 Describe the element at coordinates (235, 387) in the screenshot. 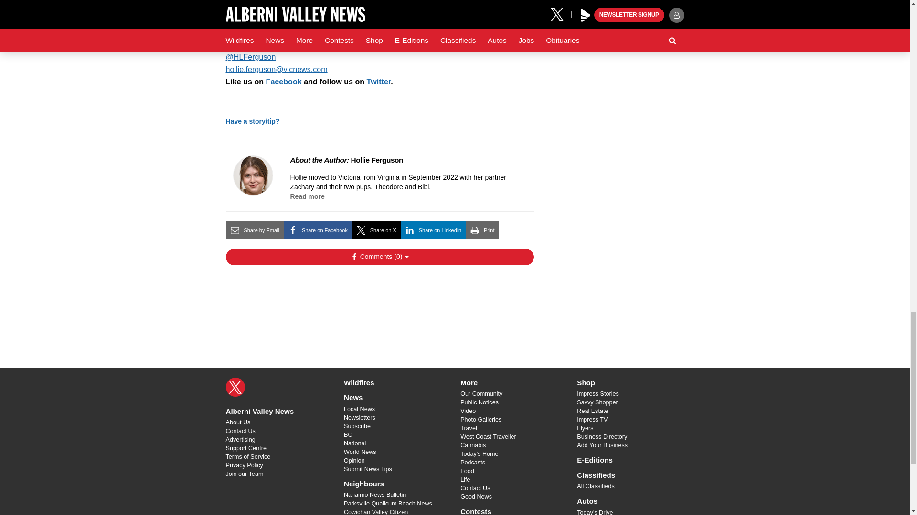

I see `X` at that location.